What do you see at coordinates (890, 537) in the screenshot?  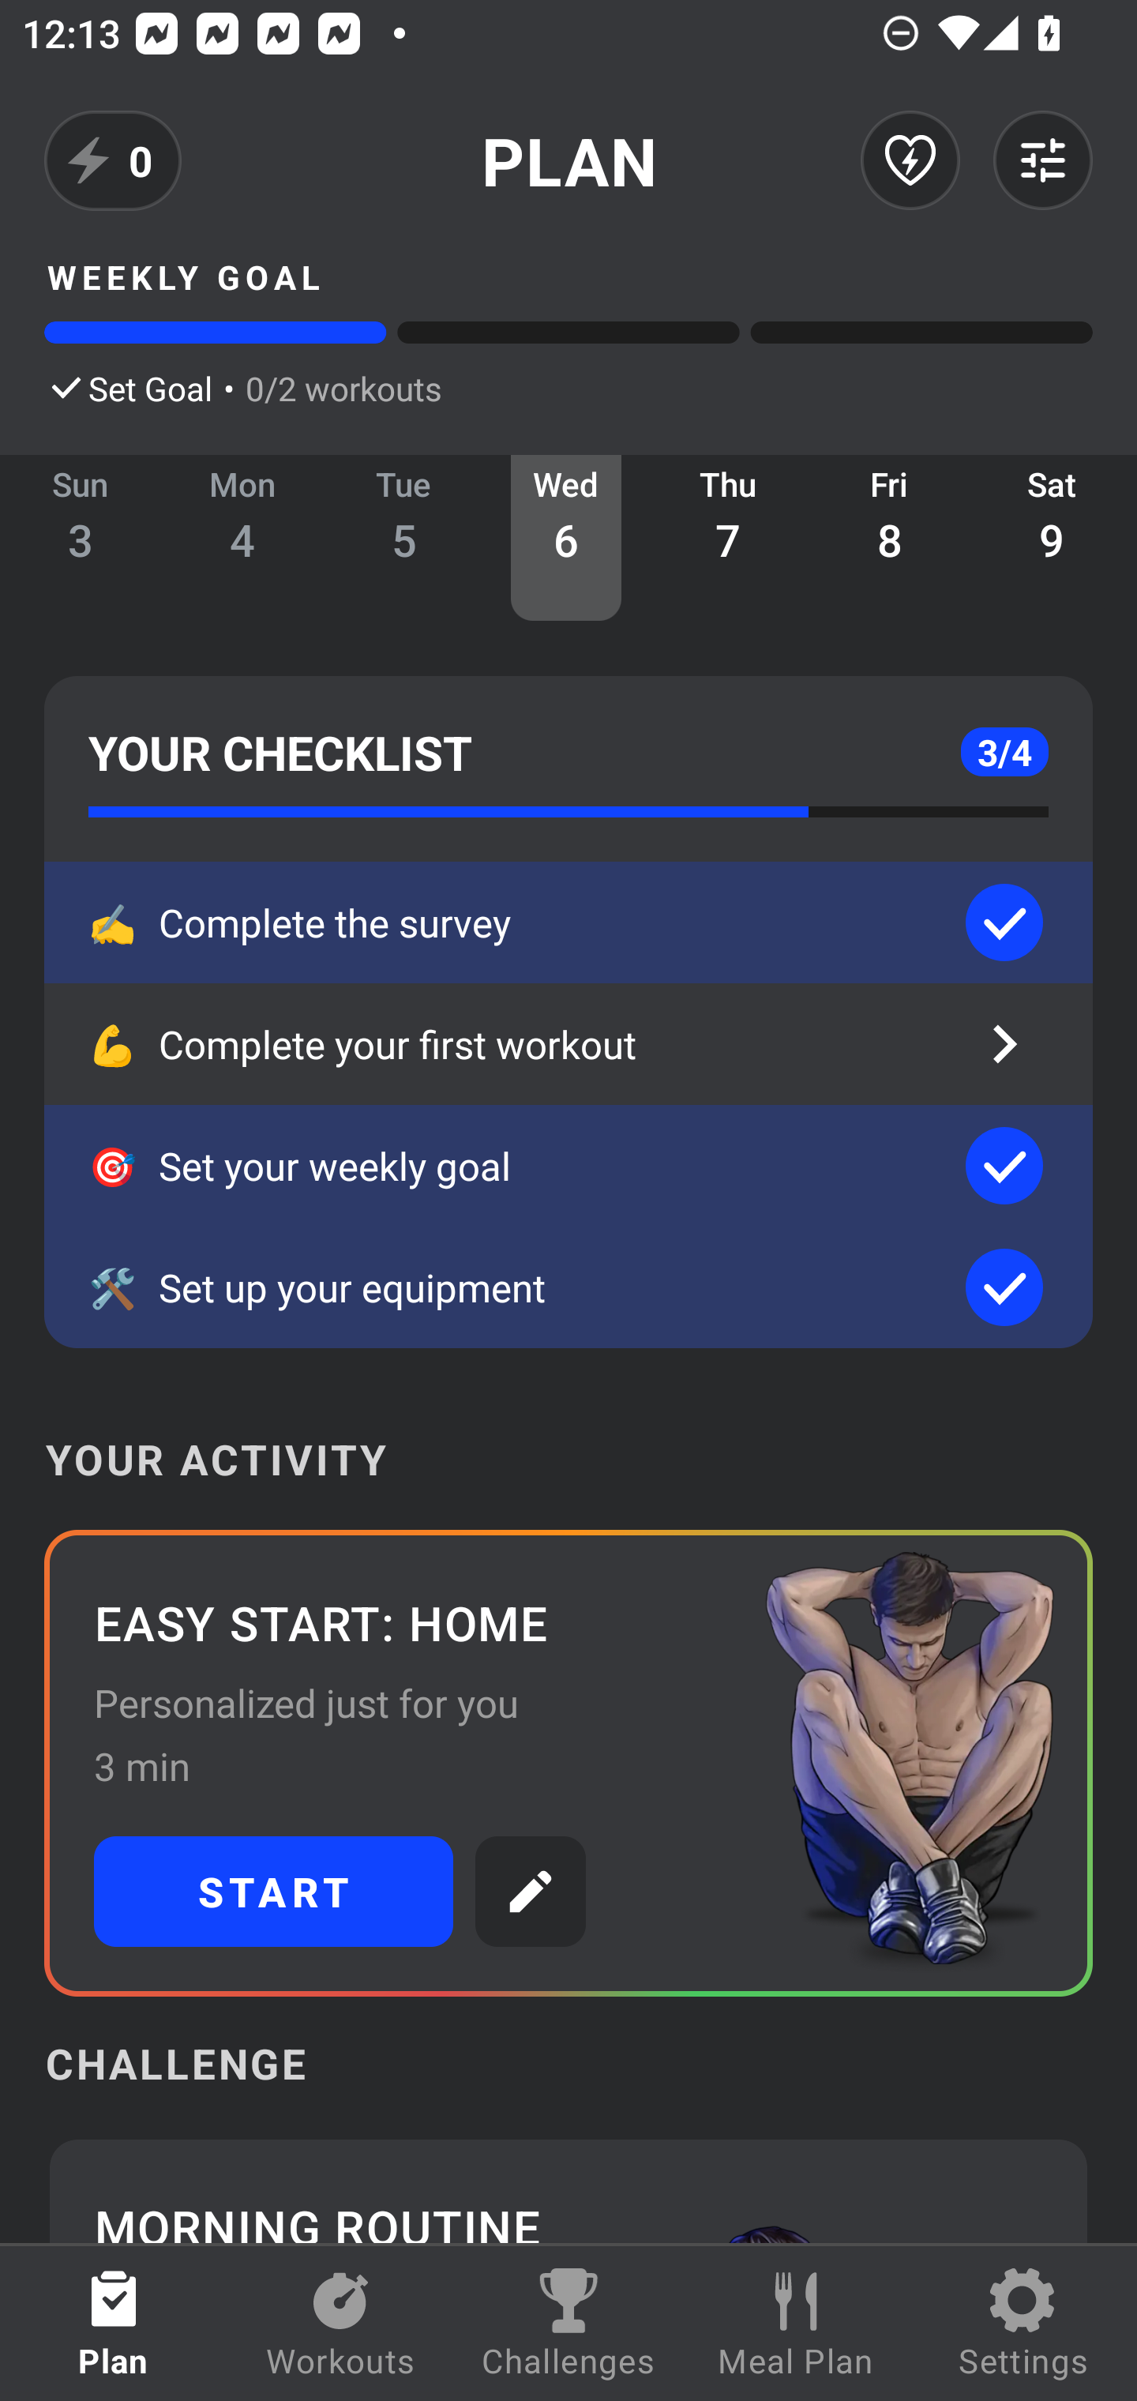 I see `Fri 8` at bounding box center [890, 537].